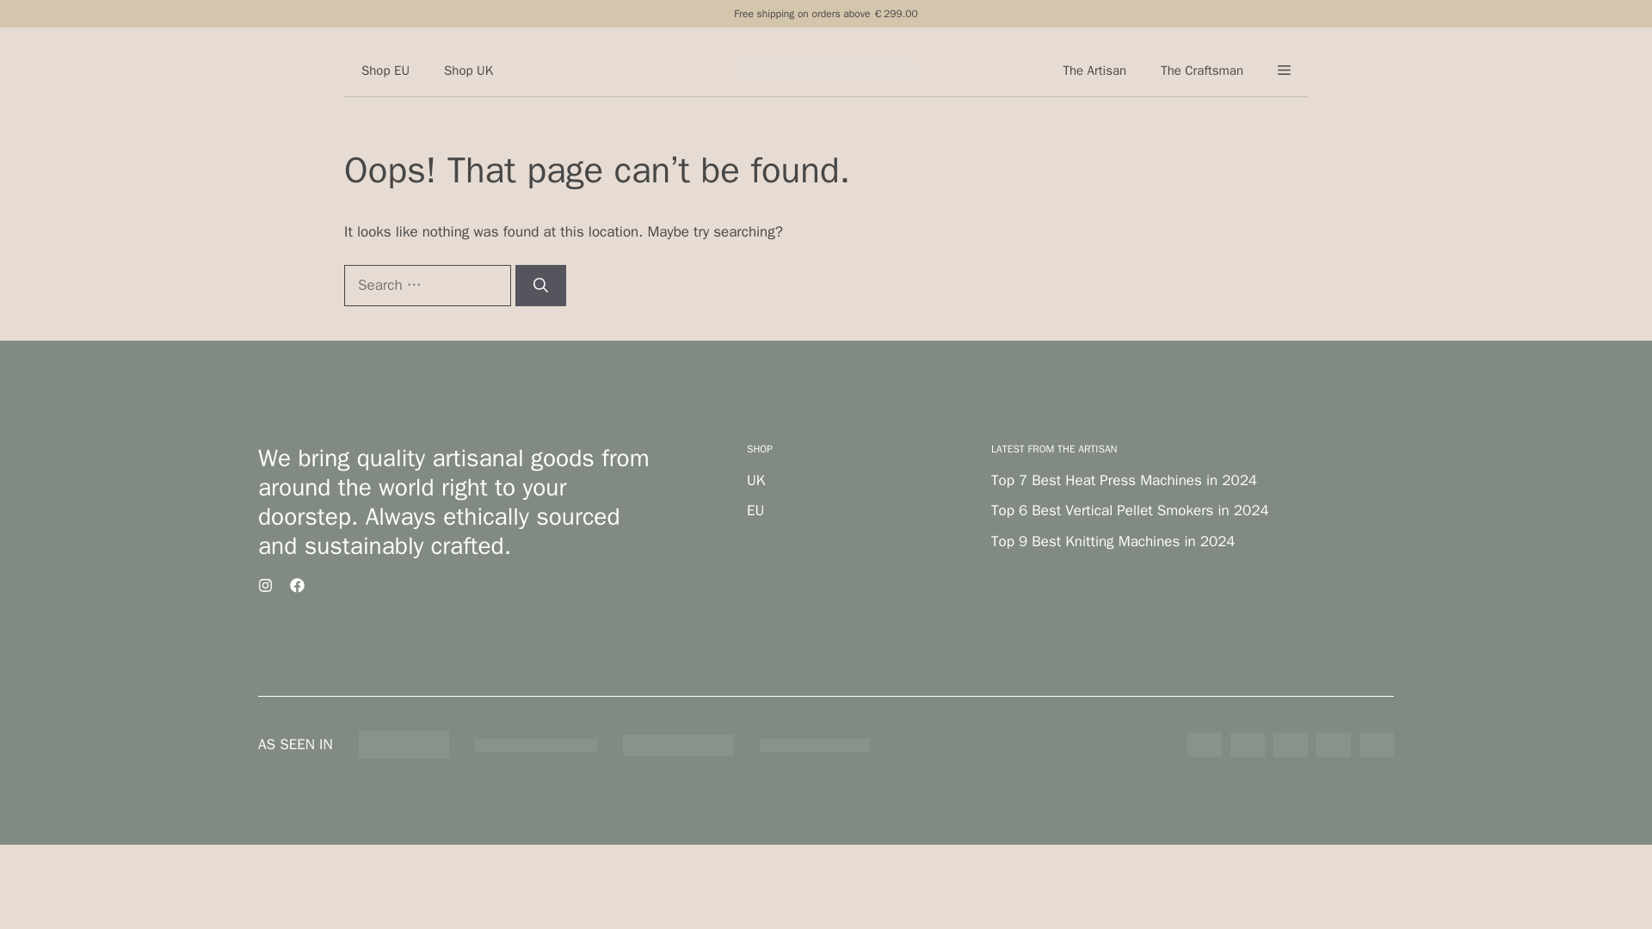  I want to click on icon-6, so click(1377, 745).